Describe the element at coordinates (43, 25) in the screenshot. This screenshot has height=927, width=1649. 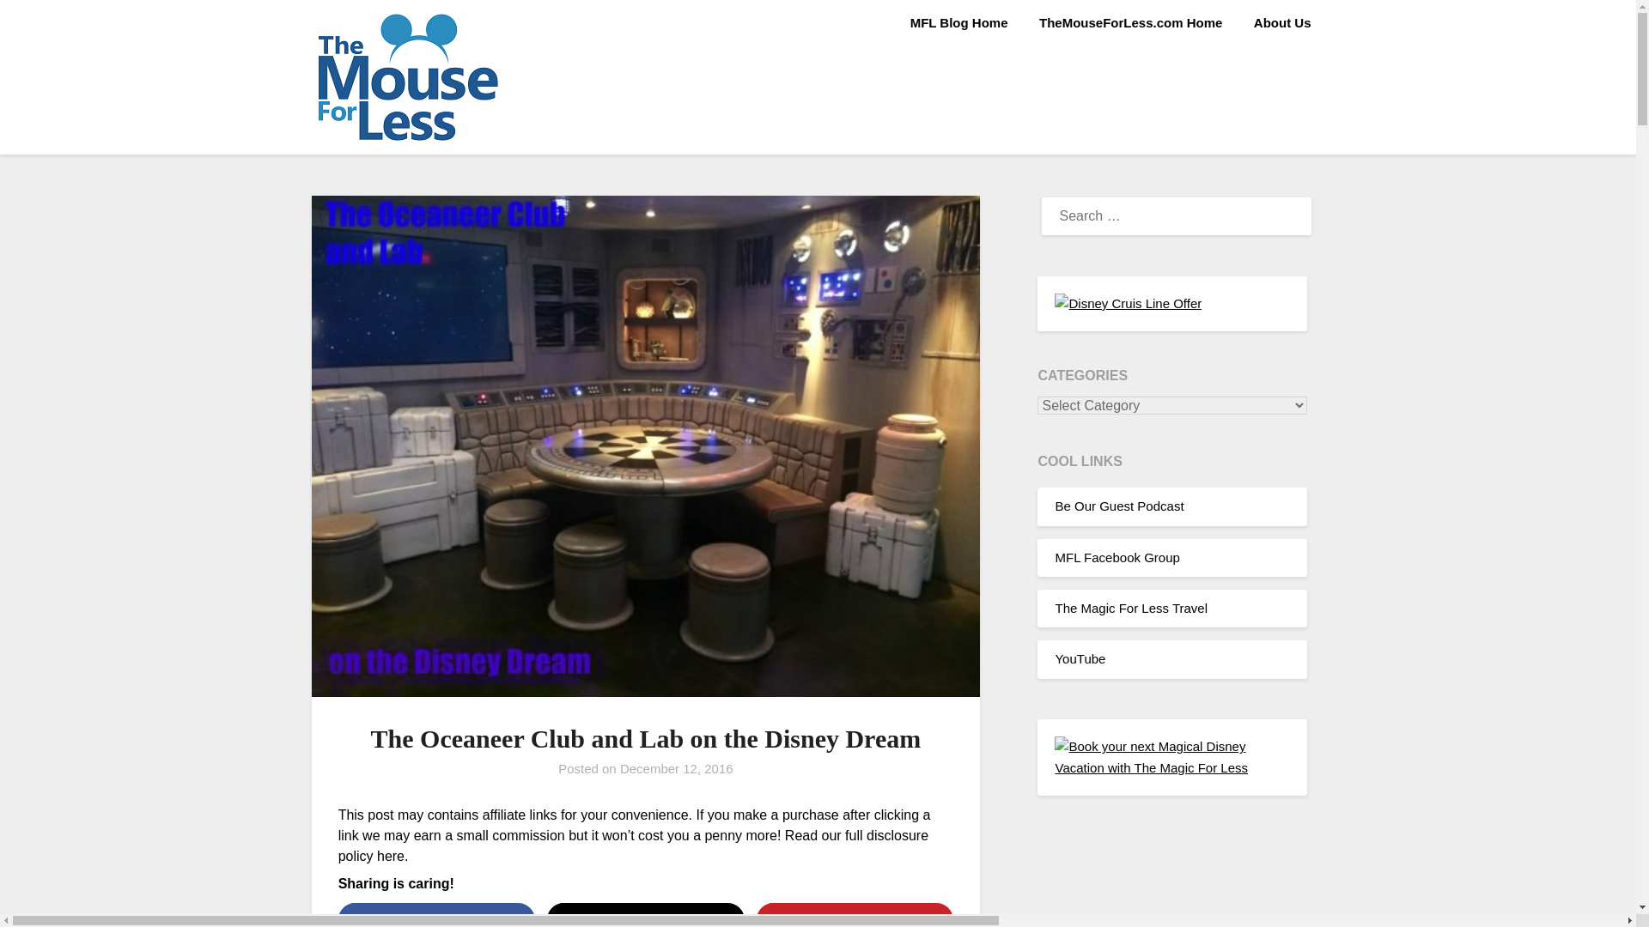
I see `Search` at that location.